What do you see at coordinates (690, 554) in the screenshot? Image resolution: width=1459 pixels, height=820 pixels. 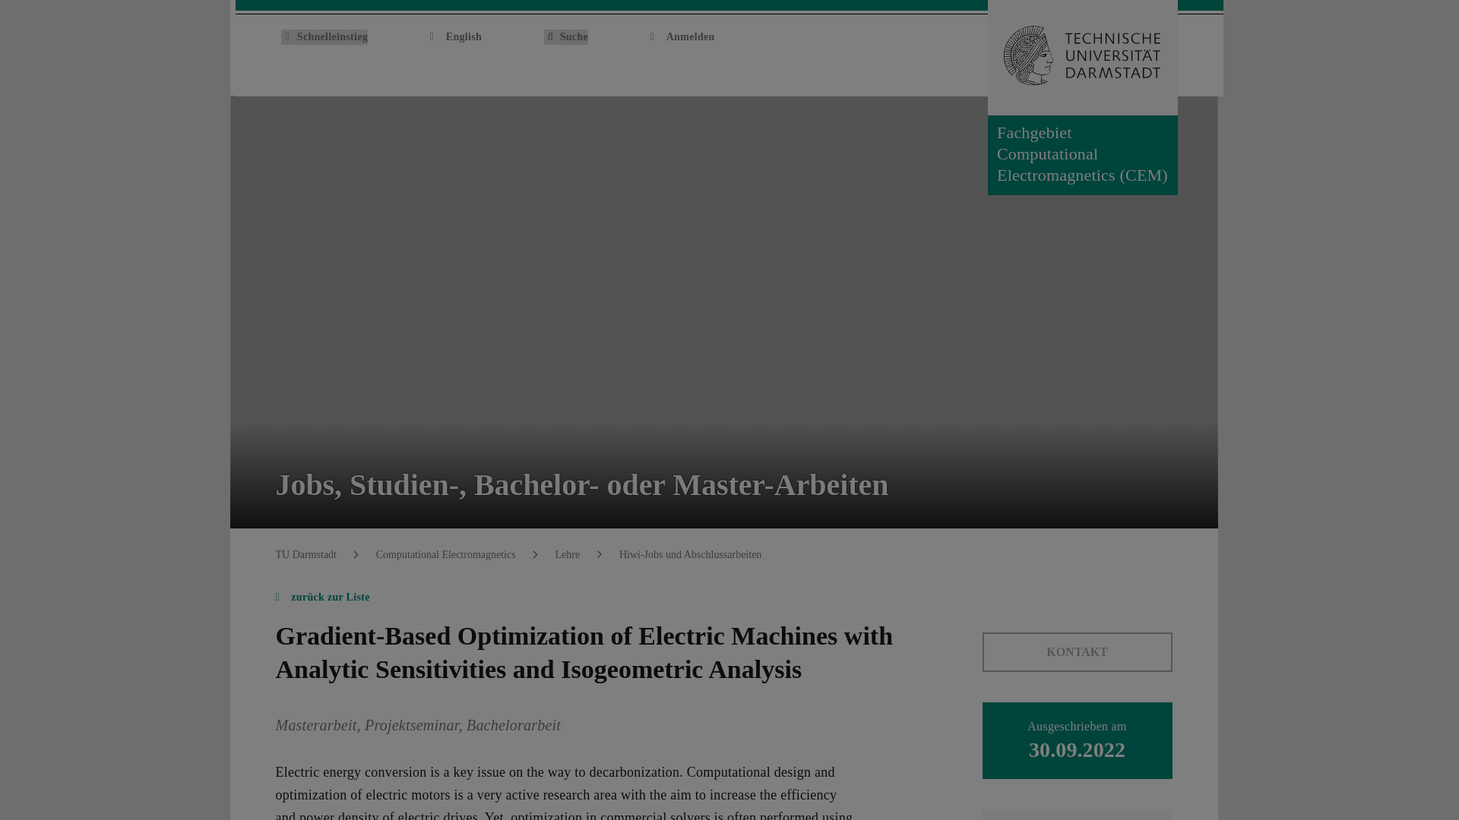 I see `Hiwi-Jobs und Abschlussarbeiten` at bounding box center [690, 554].